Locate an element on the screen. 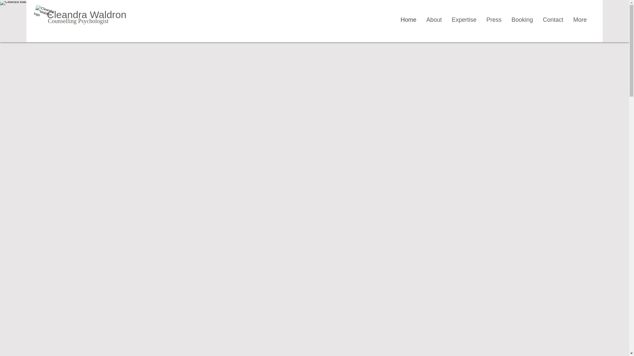 The height and width of the screenshot is (356, 634). Contact is located at coordinates (553, 20).